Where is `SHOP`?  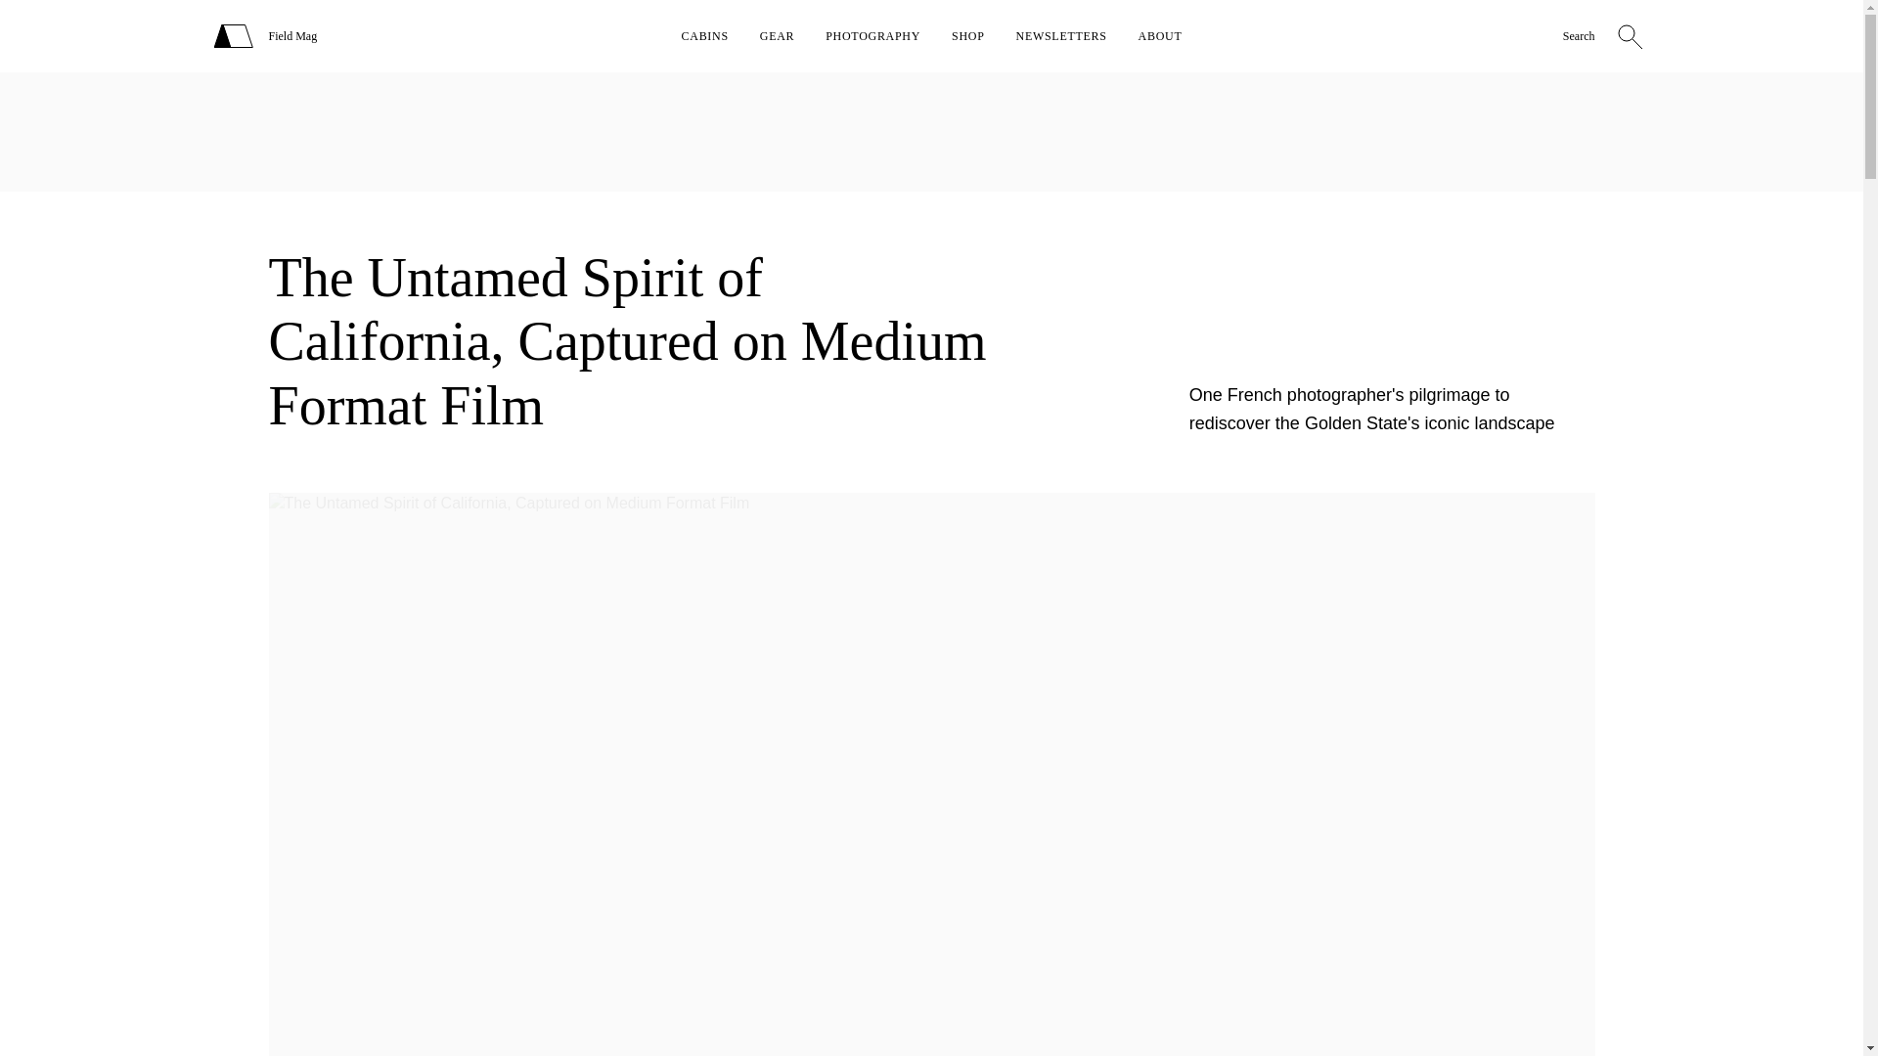
SHOP is located at coordinates (968, 36).